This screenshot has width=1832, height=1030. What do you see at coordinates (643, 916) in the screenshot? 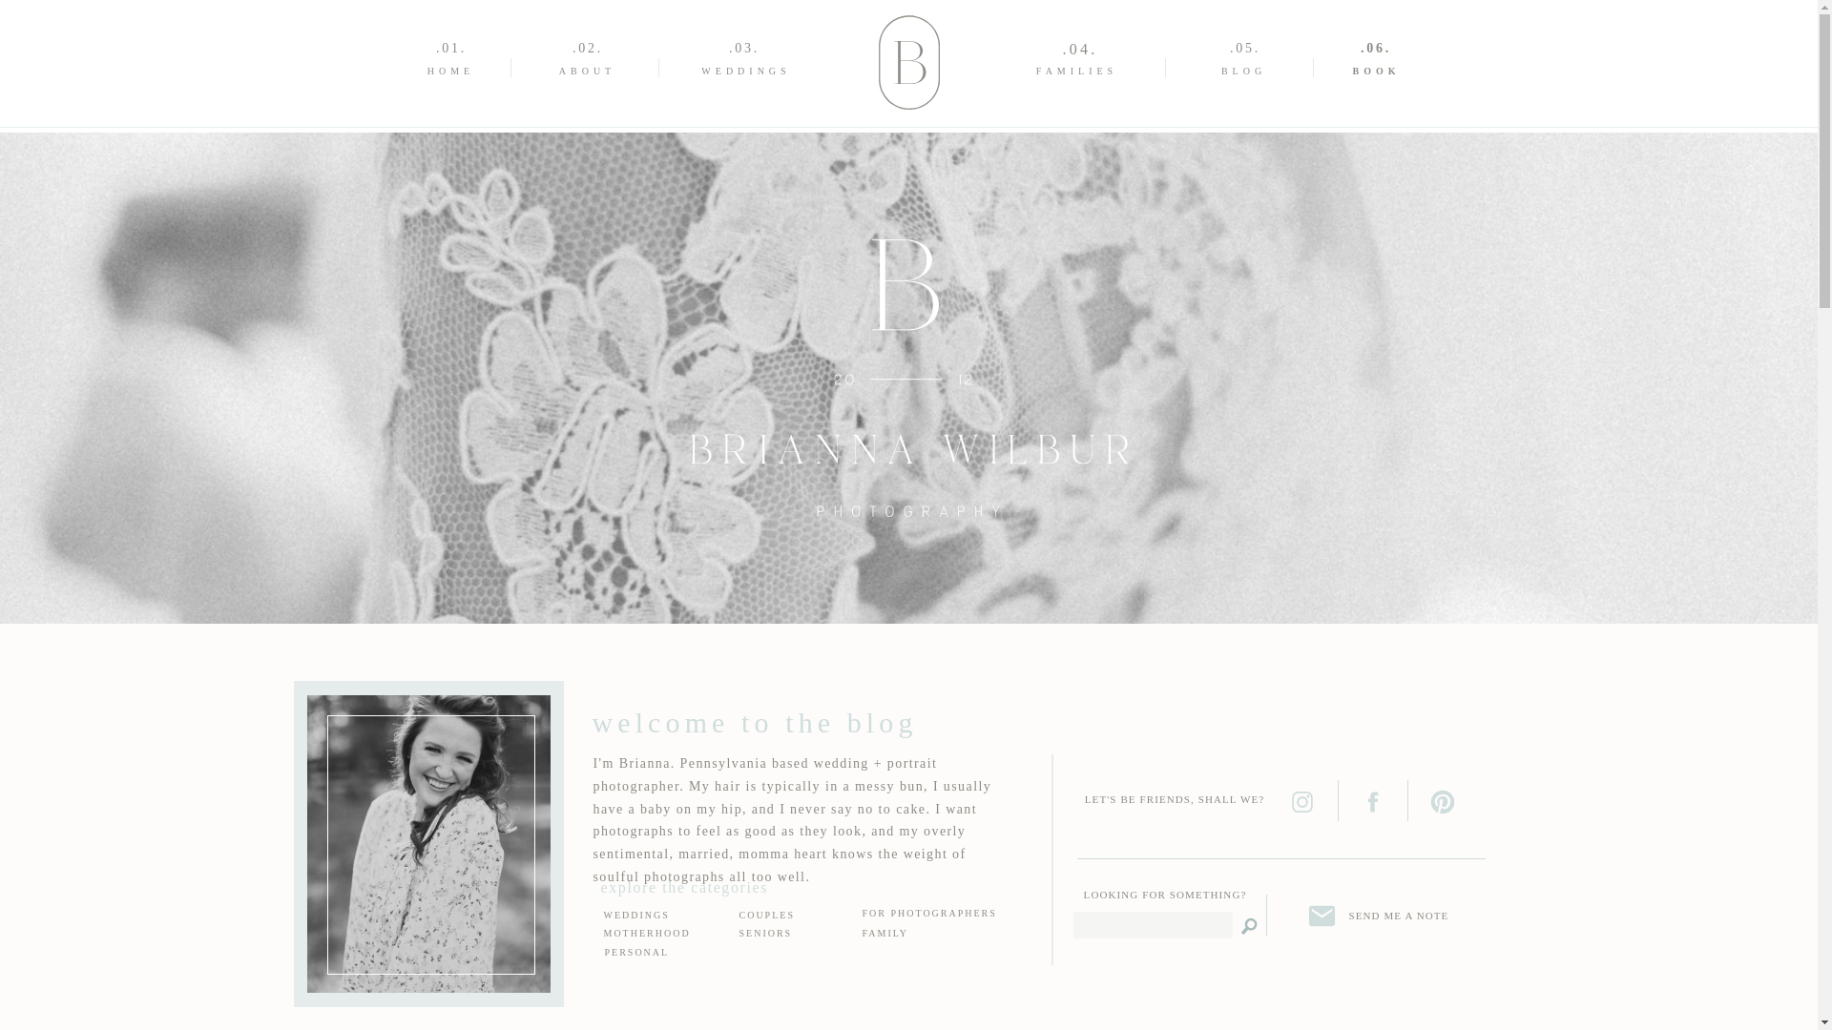
I see `WEDDINGS` at bounding box center [643, 916].